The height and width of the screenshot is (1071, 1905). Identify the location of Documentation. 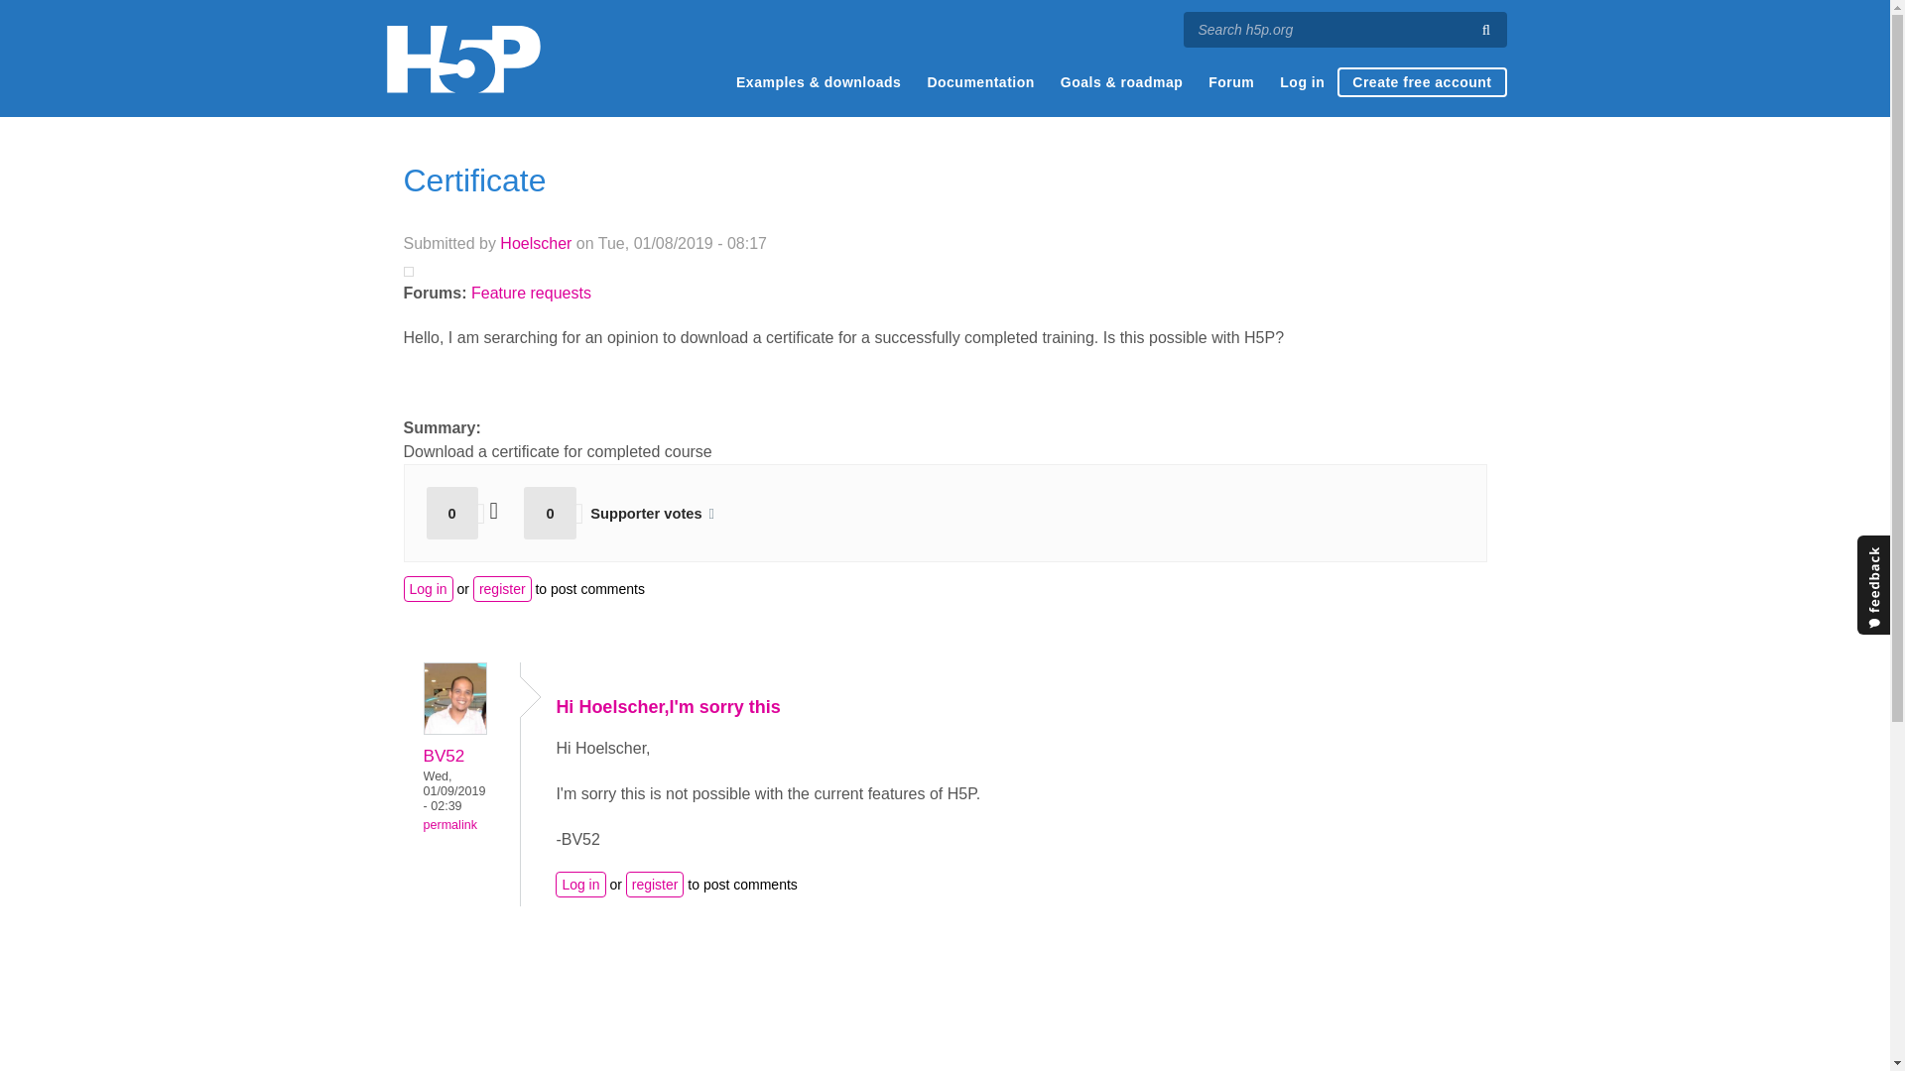
(980, 82).